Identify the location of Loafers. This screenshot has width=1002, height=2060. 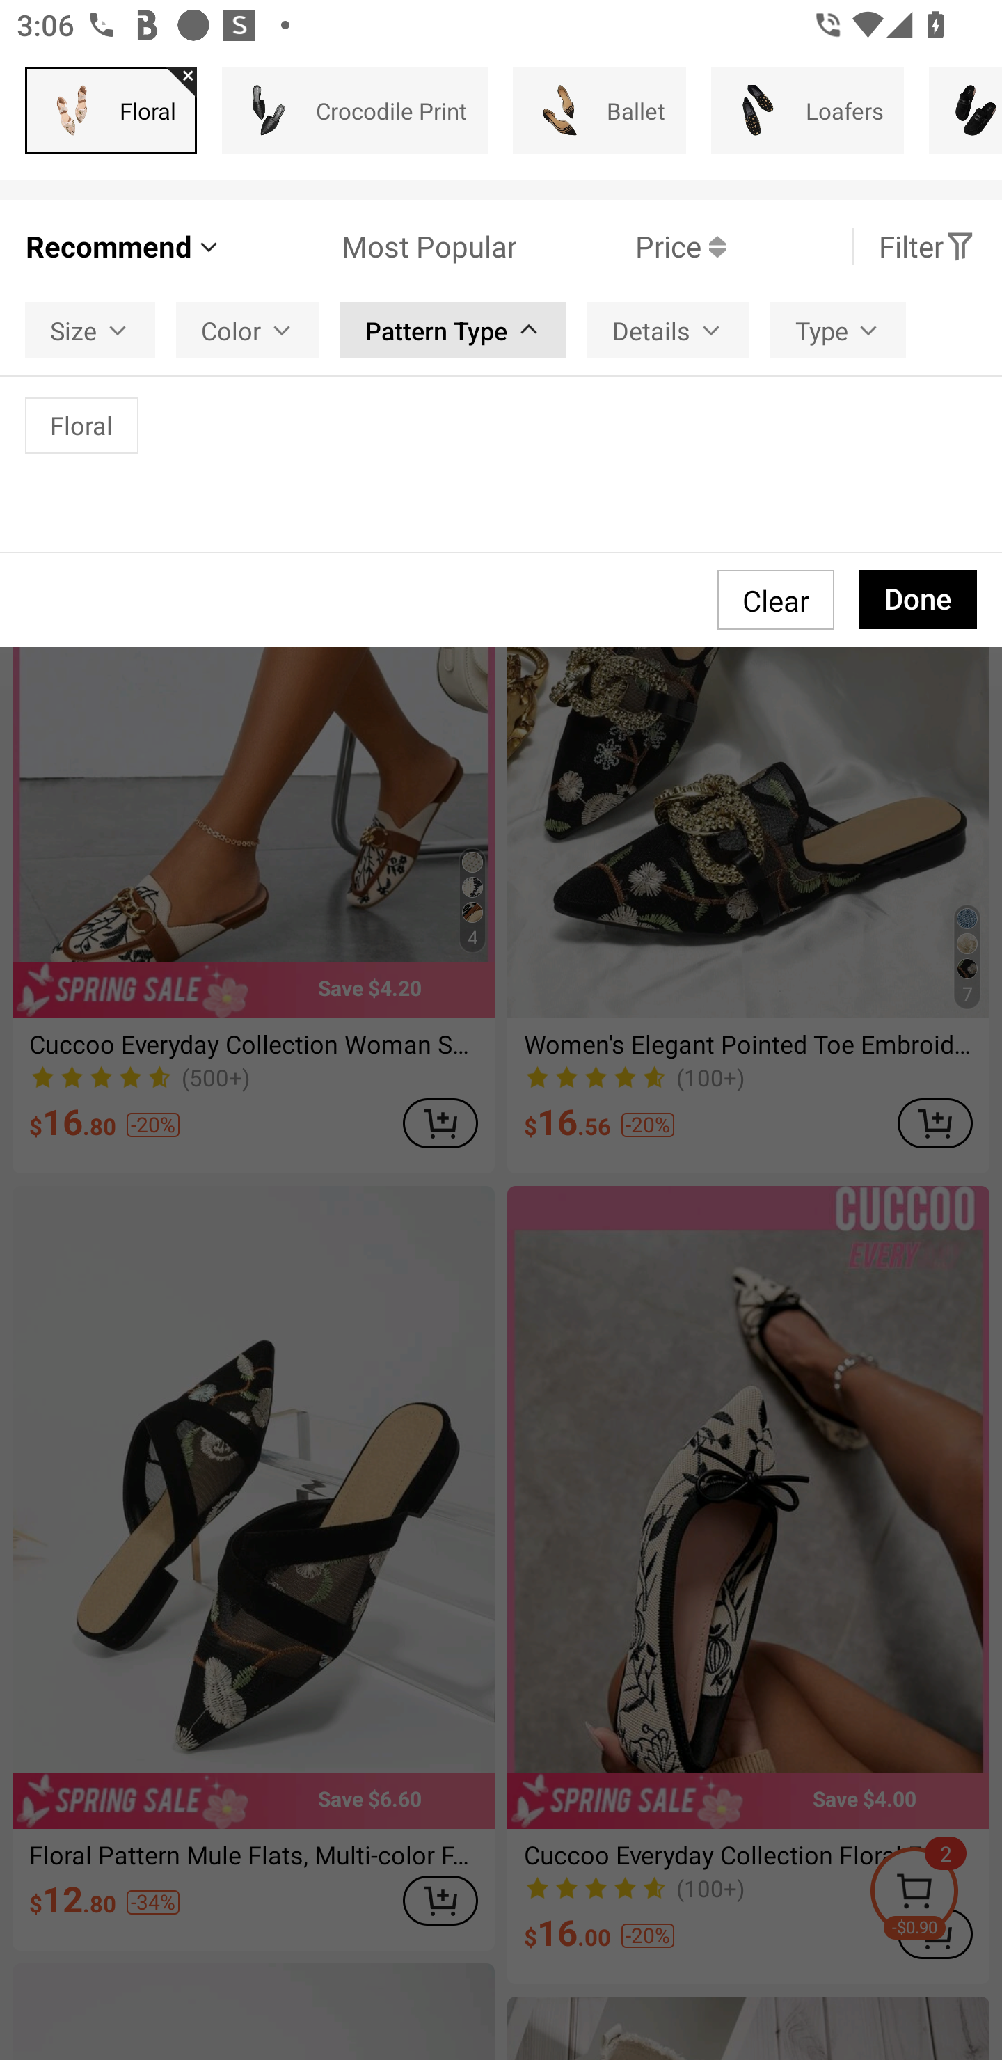
(807, 110).